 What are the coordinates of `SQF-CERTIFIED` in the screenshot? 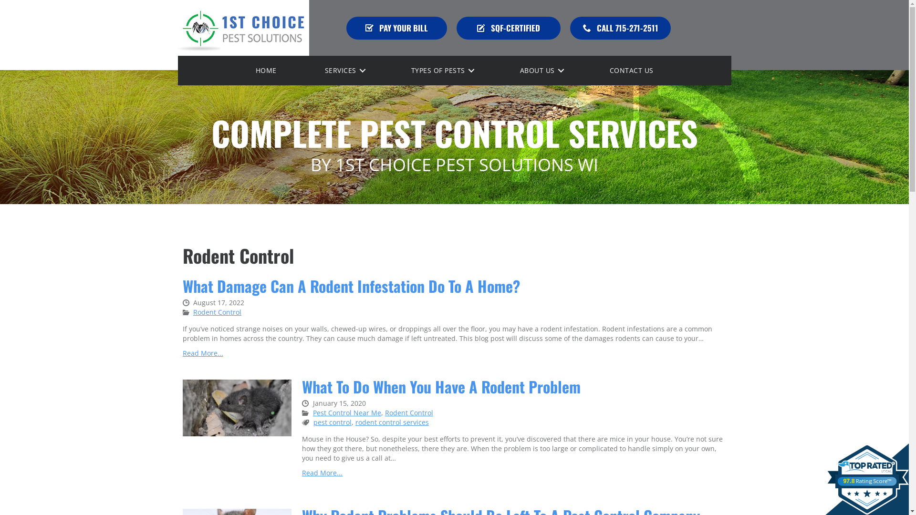 It's located at (509, 28).